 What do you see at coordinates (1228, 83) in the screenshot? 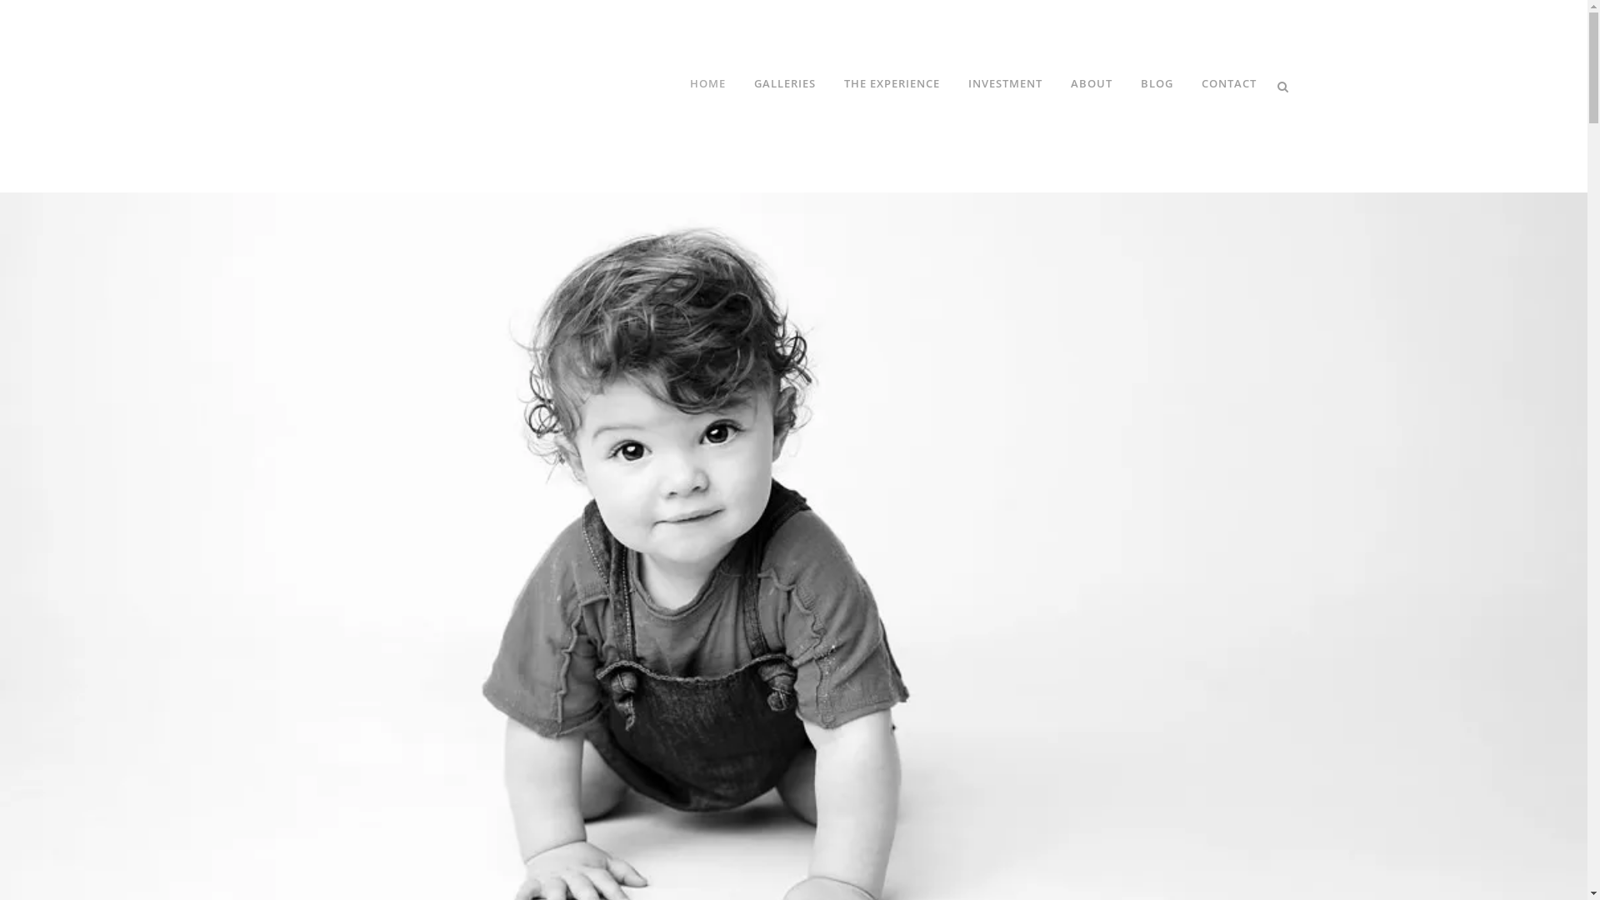
I see `CONTACT` at bounding box center [1228, 83].